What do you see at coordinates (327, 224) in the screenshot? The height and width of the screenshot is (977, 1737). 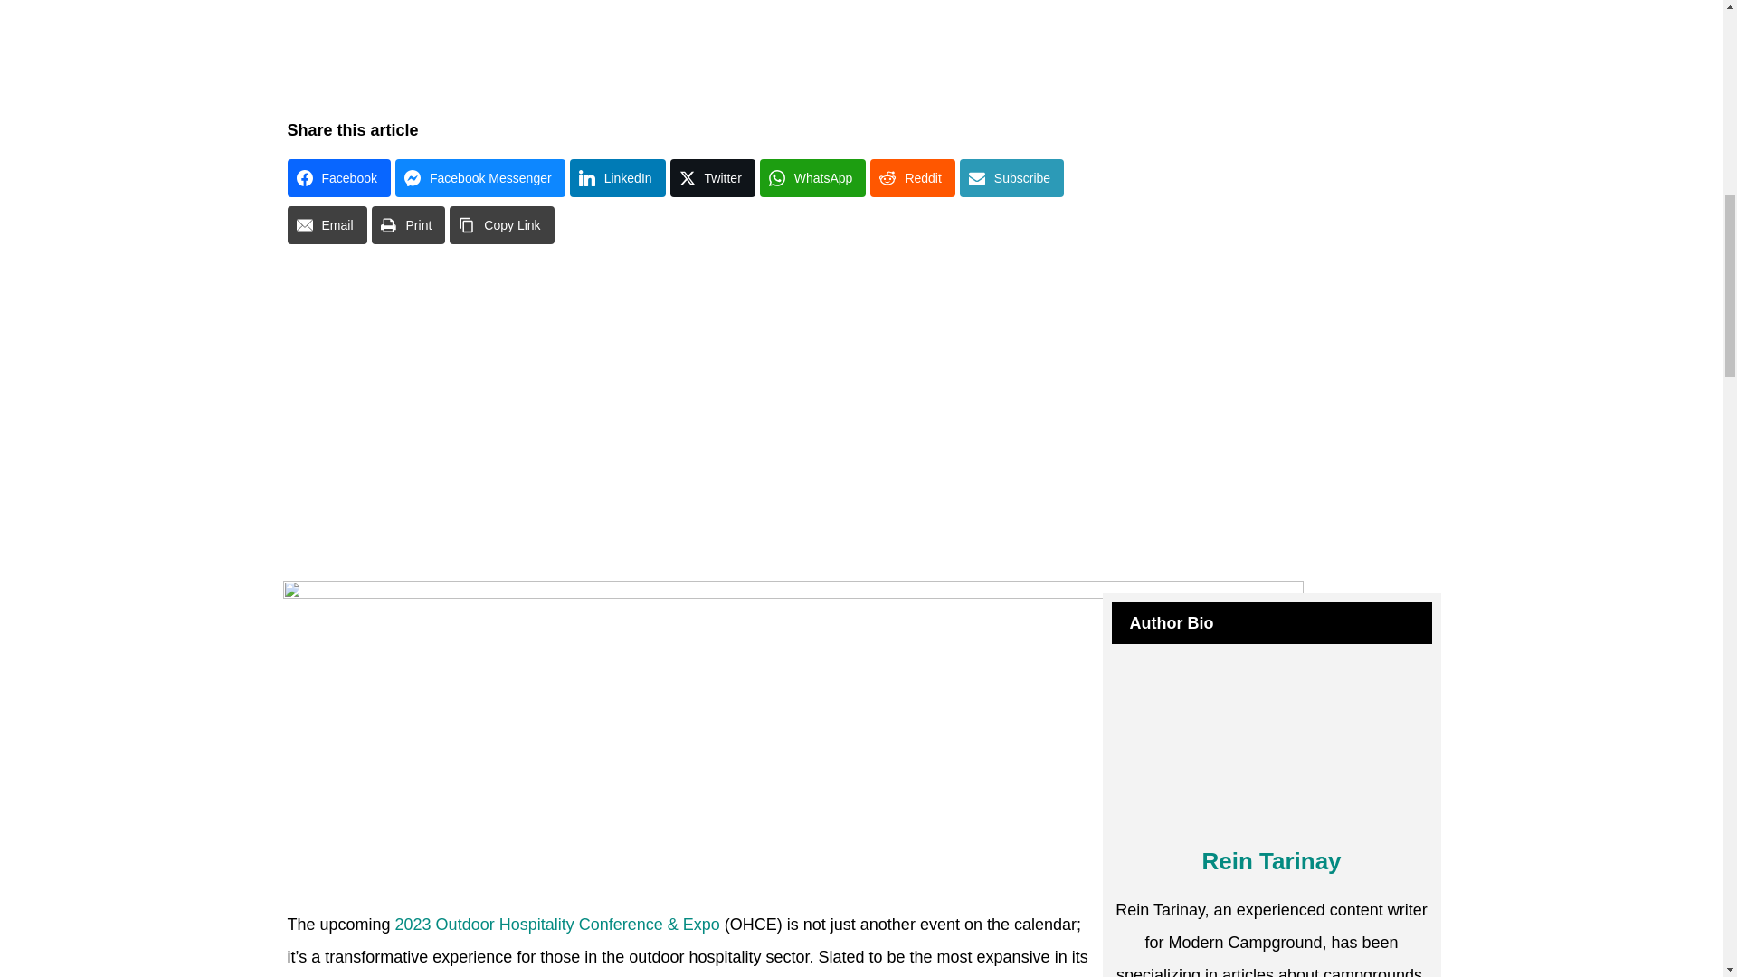 I see `Share on Email` at bounding box center [327, 224].